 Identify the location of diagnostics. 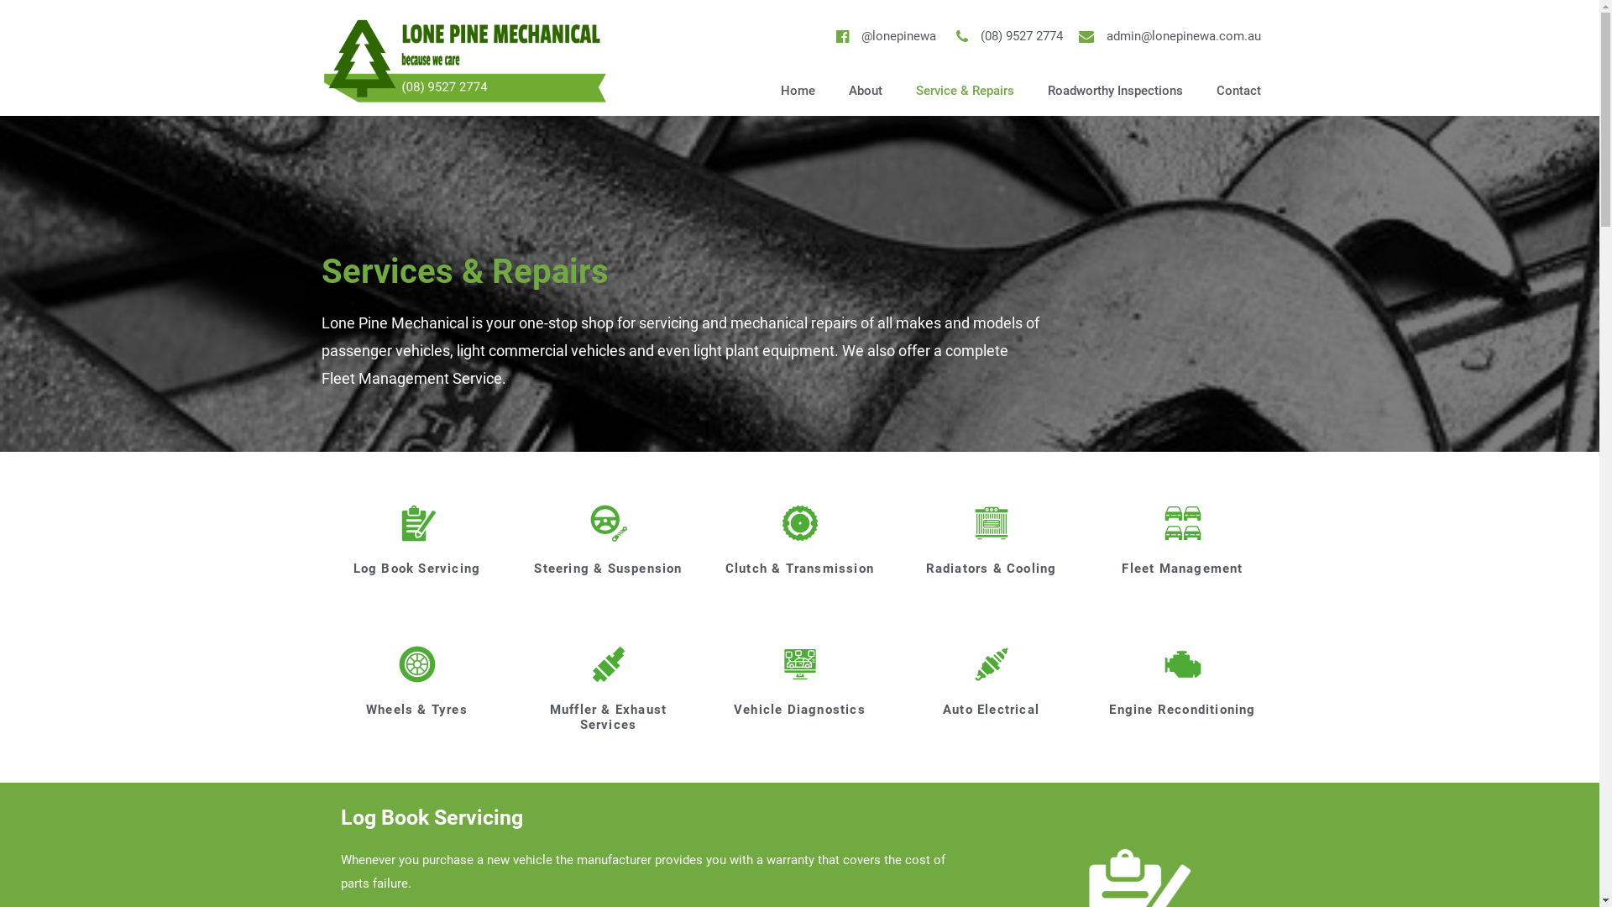
(800, 664).